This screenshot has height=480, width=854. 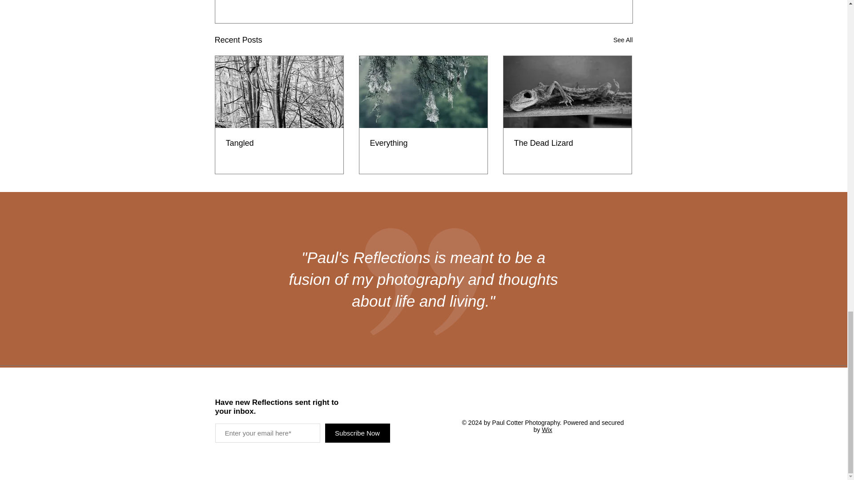 I want to click on The Dead Lizard, so click(x=567, y=143).